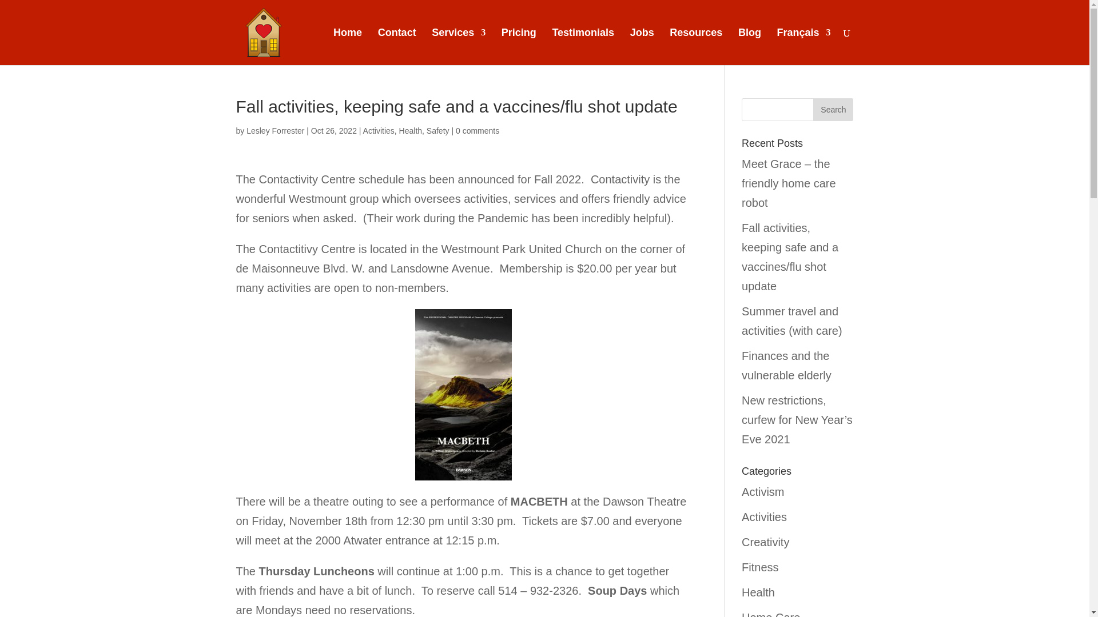 The height and width of the screenshot is (617, 1098). What do you see at coordinates (274, 130) in the screenshot?
I see `Lesley Forrester` at bounding box center [274, 130].